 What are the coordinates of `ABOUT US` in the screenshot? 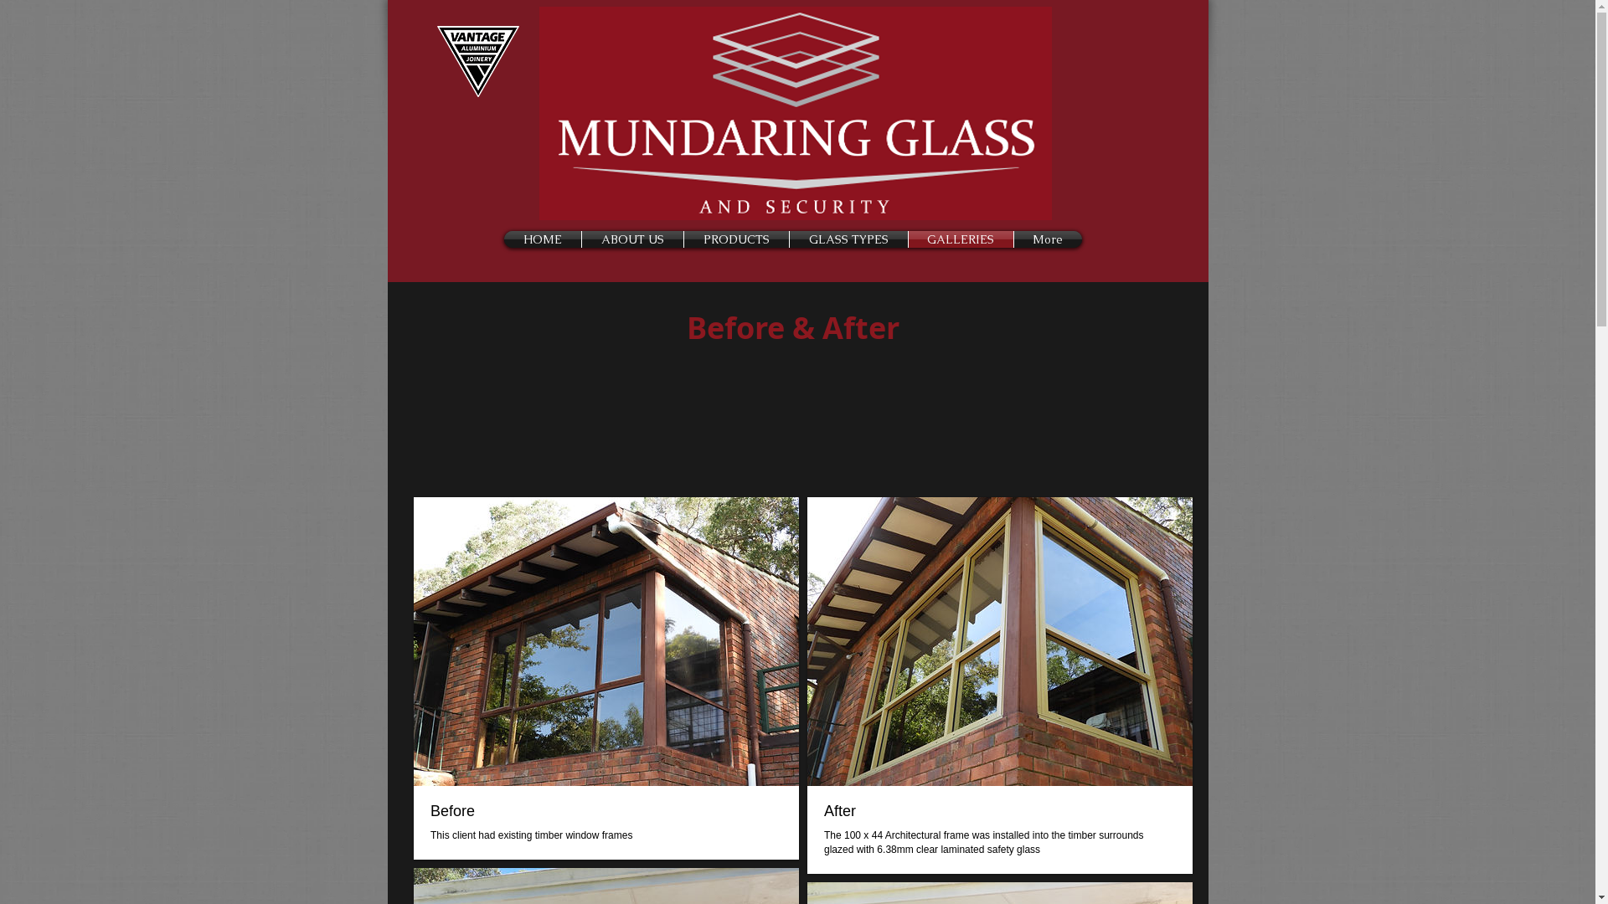 It's located at (631, 239).